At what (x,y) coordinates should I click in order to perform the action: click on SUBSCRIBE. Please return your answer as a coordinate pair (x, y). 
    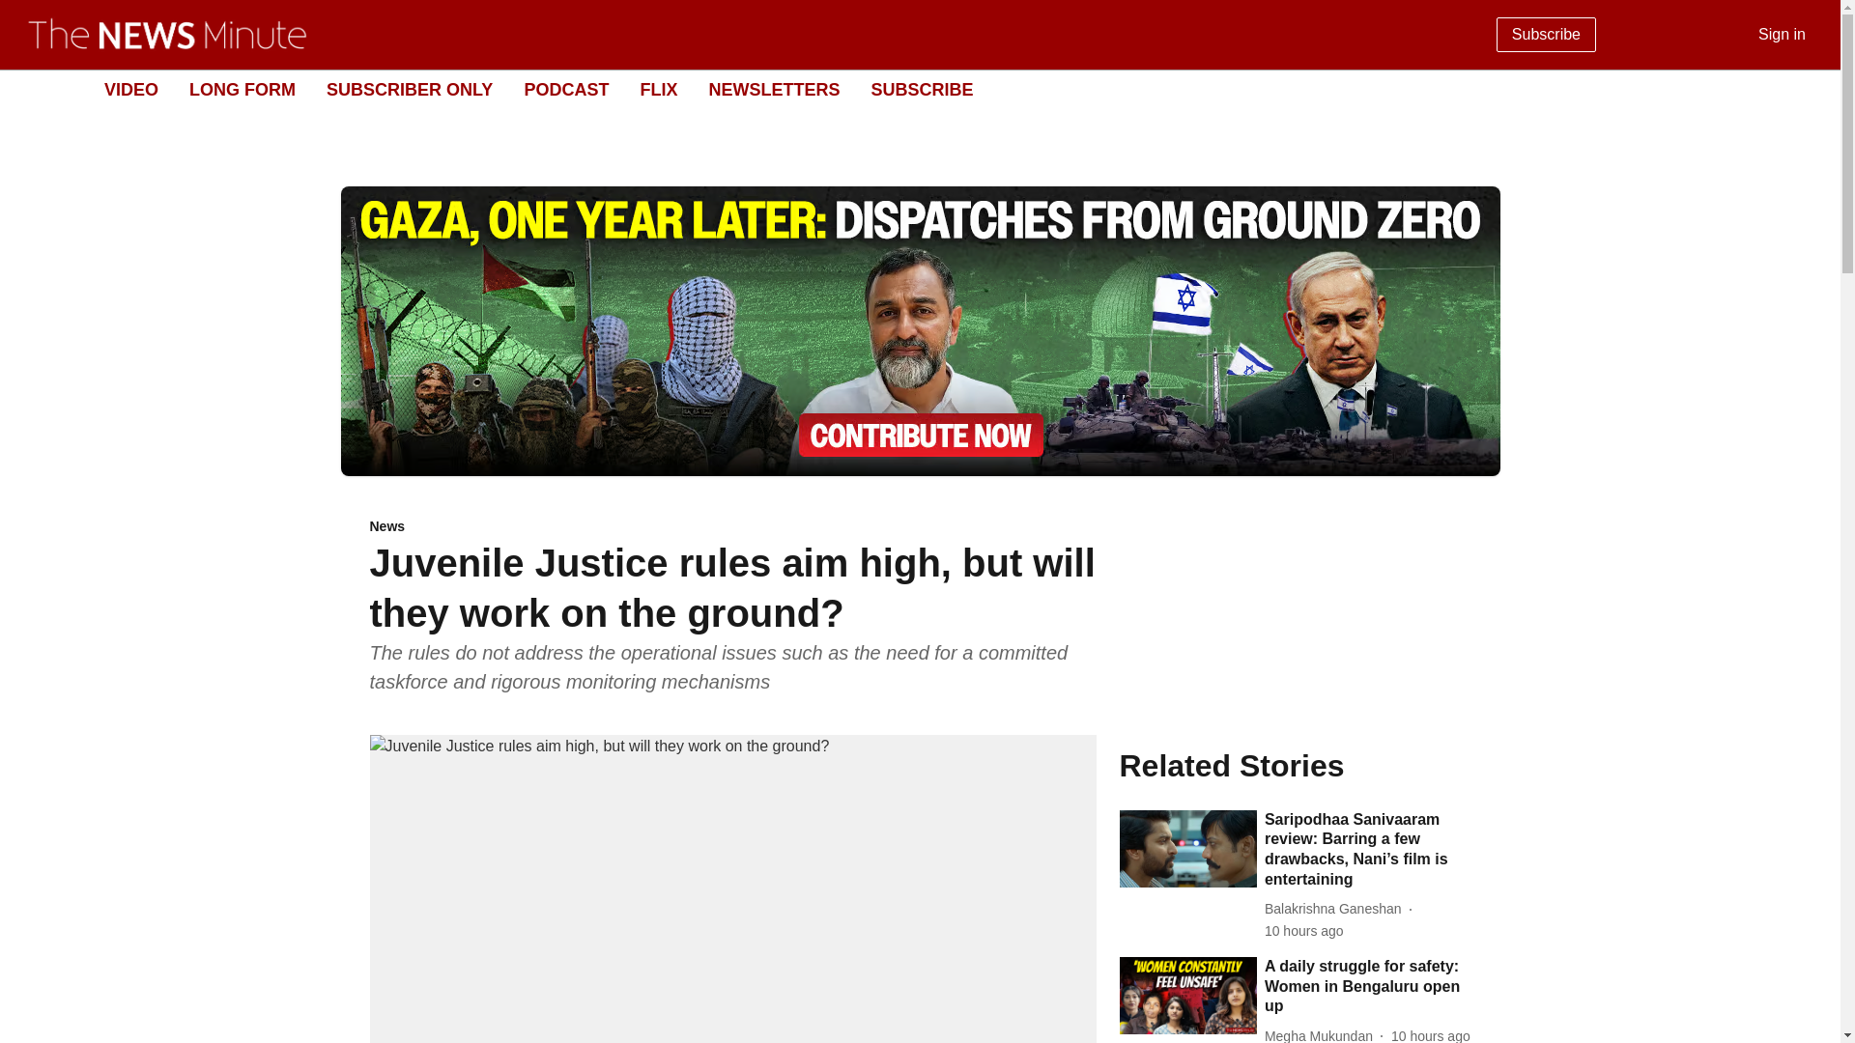
    Looking at the image, I should click on (921, 89).